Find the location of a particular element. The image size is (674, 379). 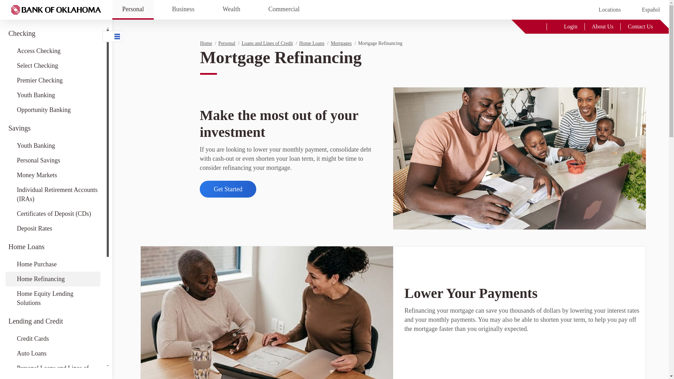

Home Equity Lending Solutions is located at coordinates (53, 298).